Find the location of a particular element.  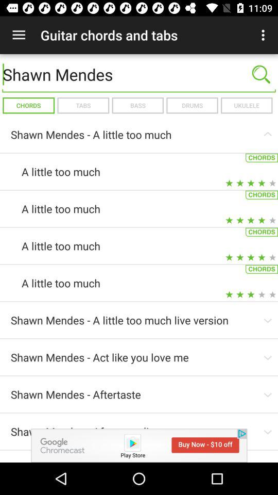

tap icon above the shawn mendes is located at coordinates (19, 35).